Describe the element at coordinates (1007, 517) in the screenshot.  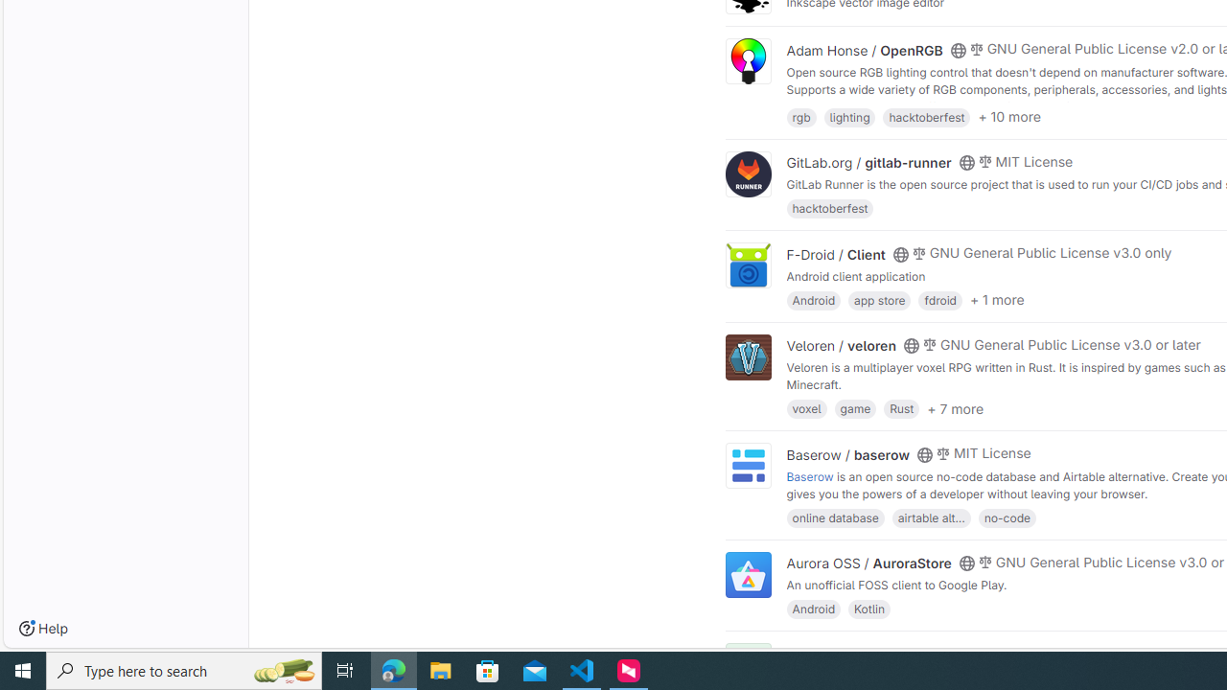
I see `no-code` at that location.